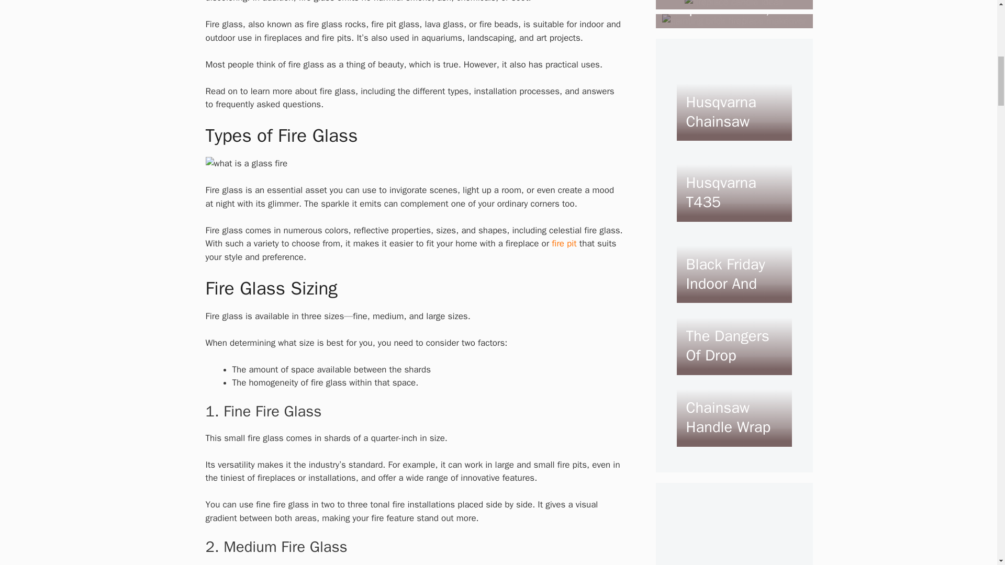 This screenshot has width=1005, height=565. Describe the element at coordinates (728, 9) in the screenshot. I see `30 Tips for Using Candles Inside and Around Fireplaces` at that location.